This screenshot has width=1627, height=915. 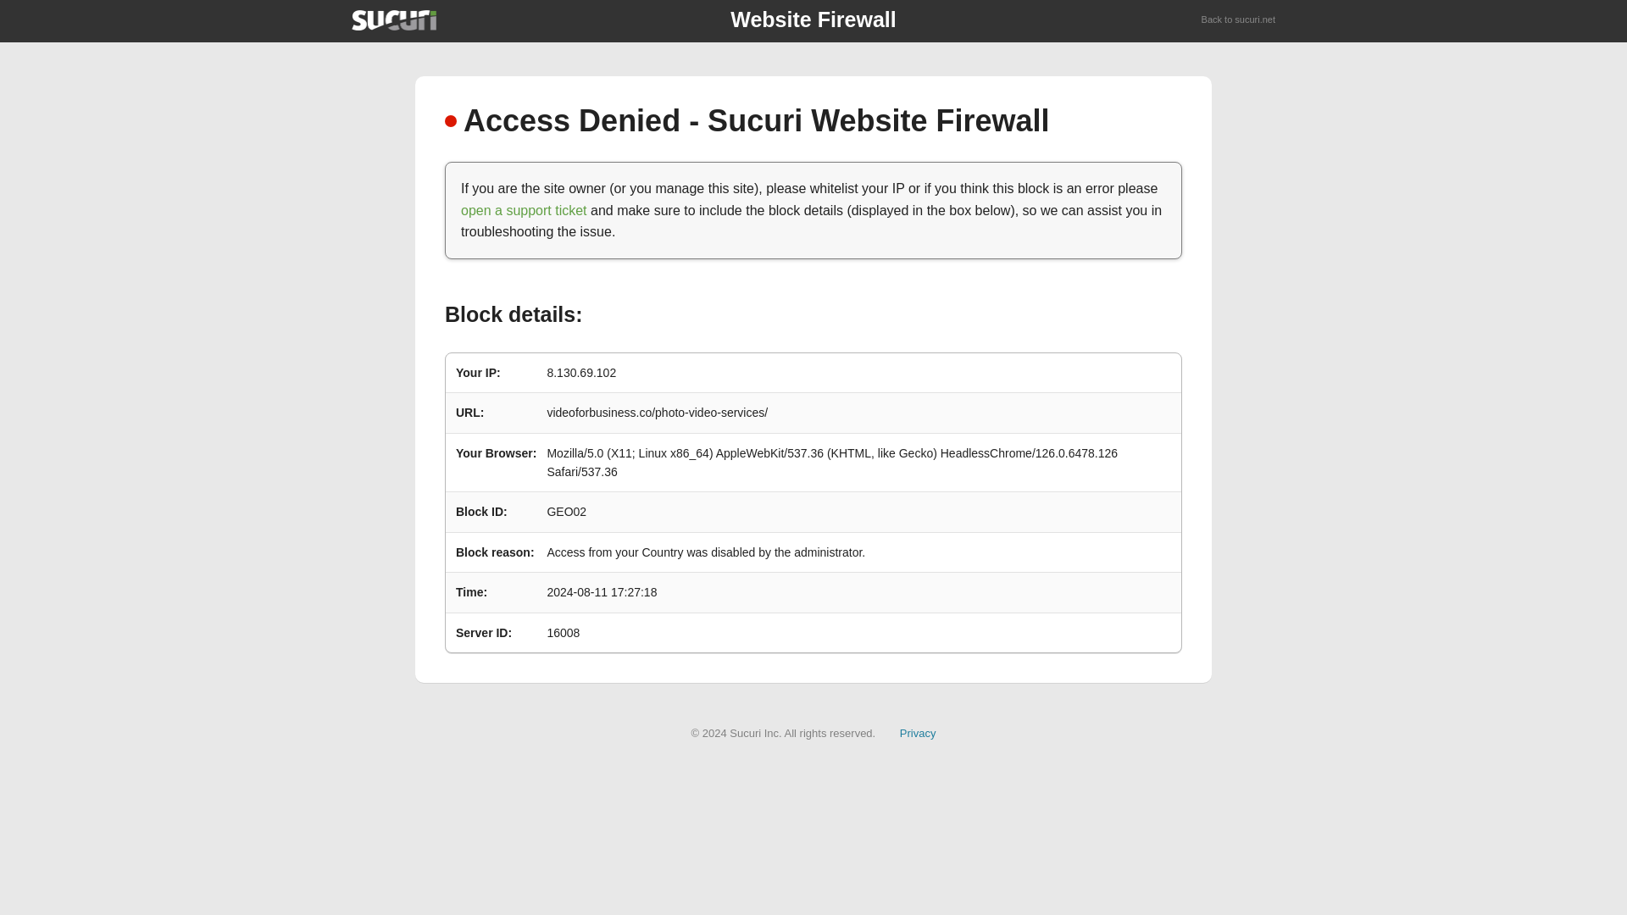 I want to click on open a support ticket, so click(x=524, y=210).